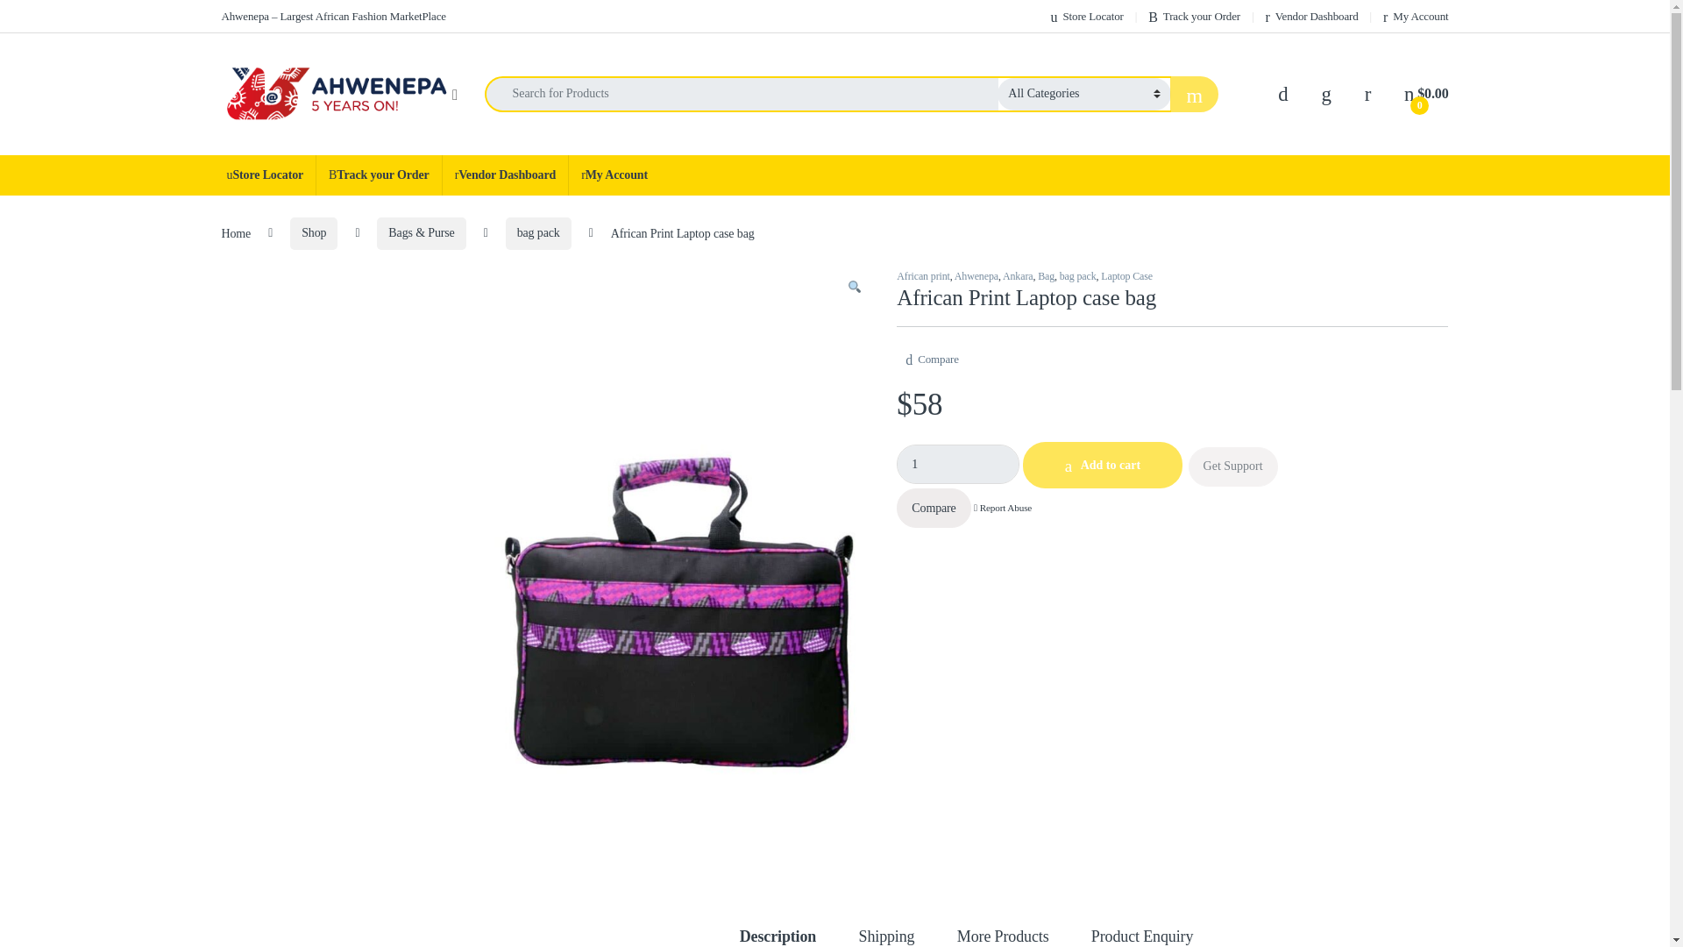 The width and height of the screenshot is (1683, 947). What do you see at coordinates (265, 175) in the screenshot?
I see `Store Locator` at bounding box center [265, 175].